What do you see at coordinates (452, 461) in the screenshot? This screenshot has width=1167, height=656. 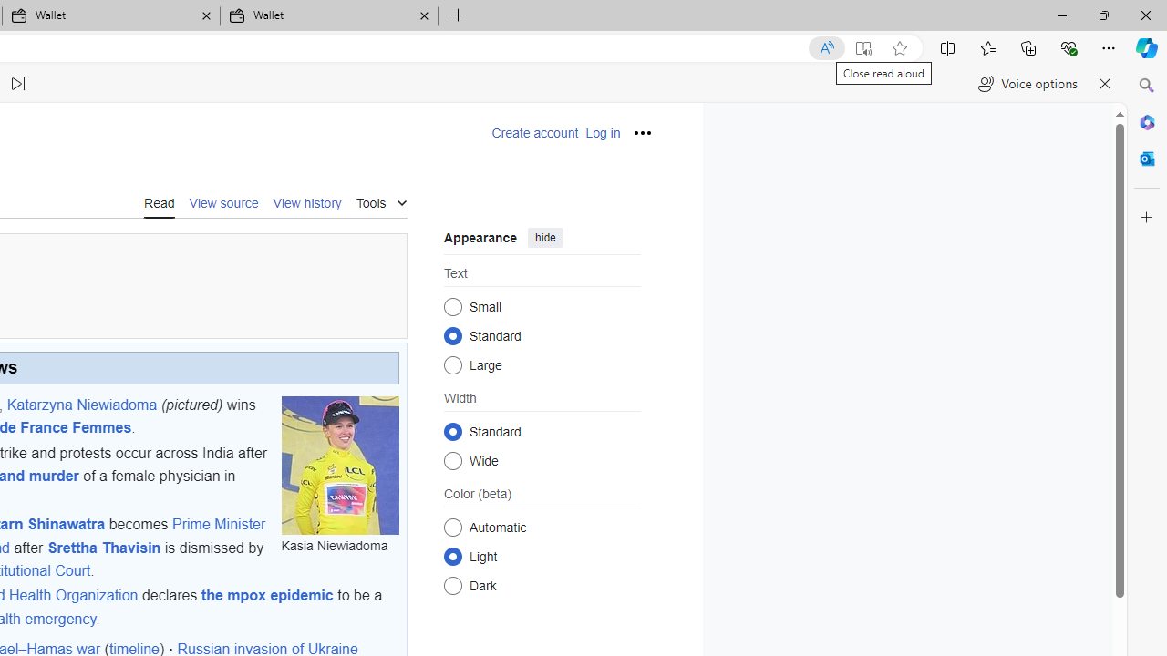 I see `Wide` at bounding box center [452, 461].